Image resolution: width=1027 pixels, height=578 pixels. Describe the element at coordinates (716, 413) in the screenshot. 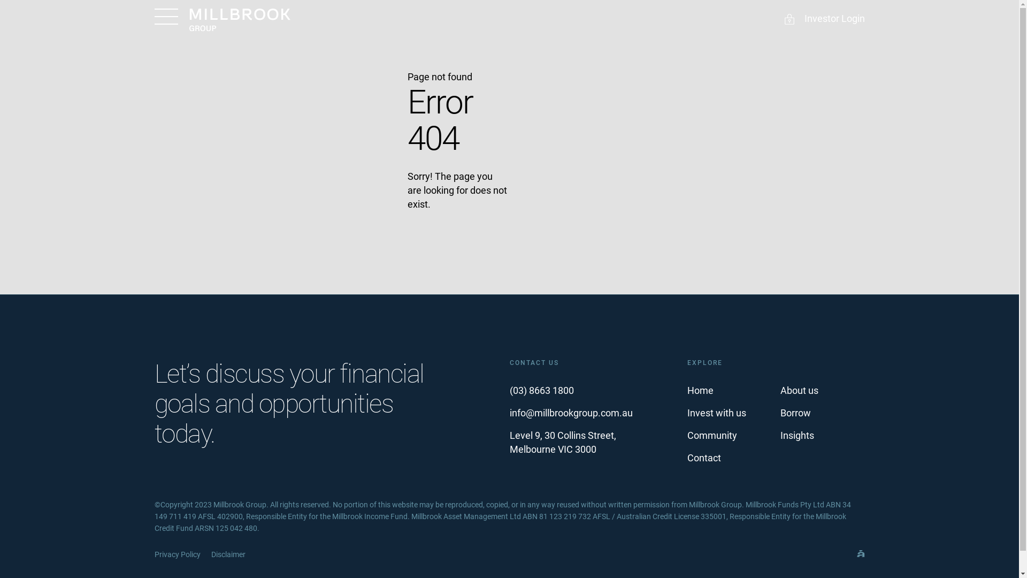

I see `Invest with us` at that location.